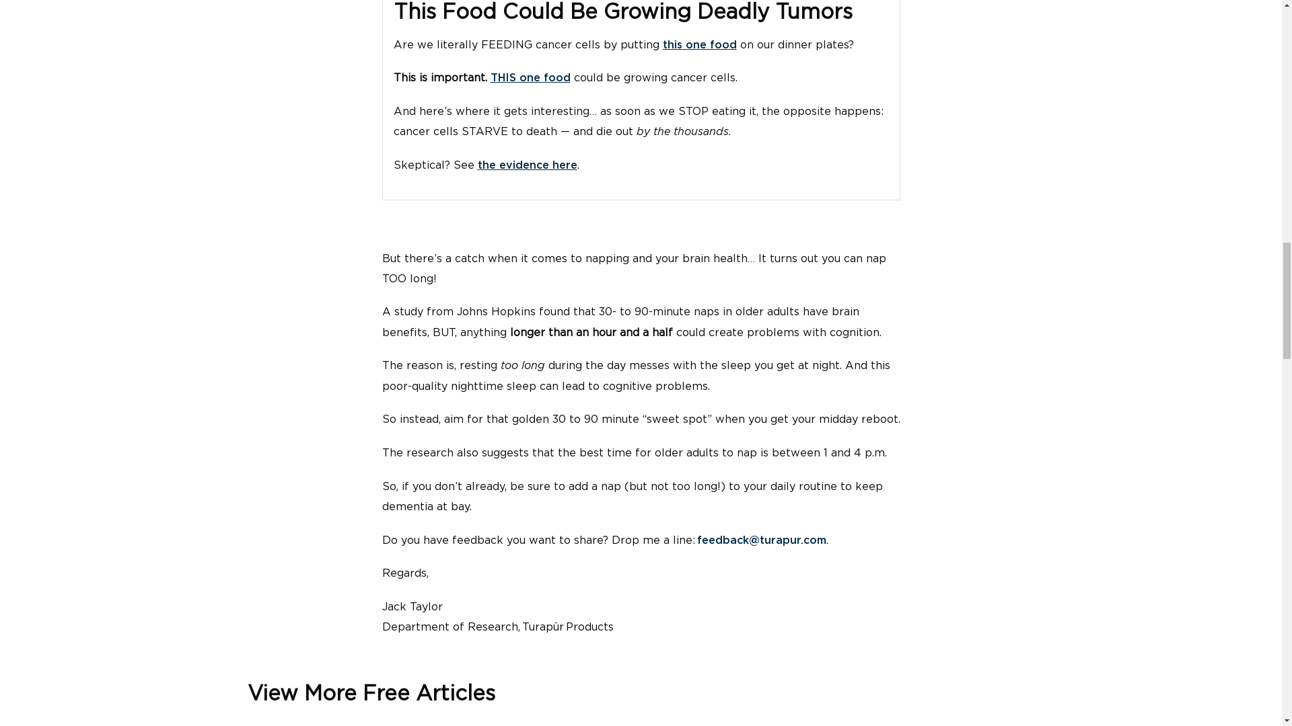 The width and height of the screenshot is (1292, 726). I want to click on the evidence here, so click(528, 165).